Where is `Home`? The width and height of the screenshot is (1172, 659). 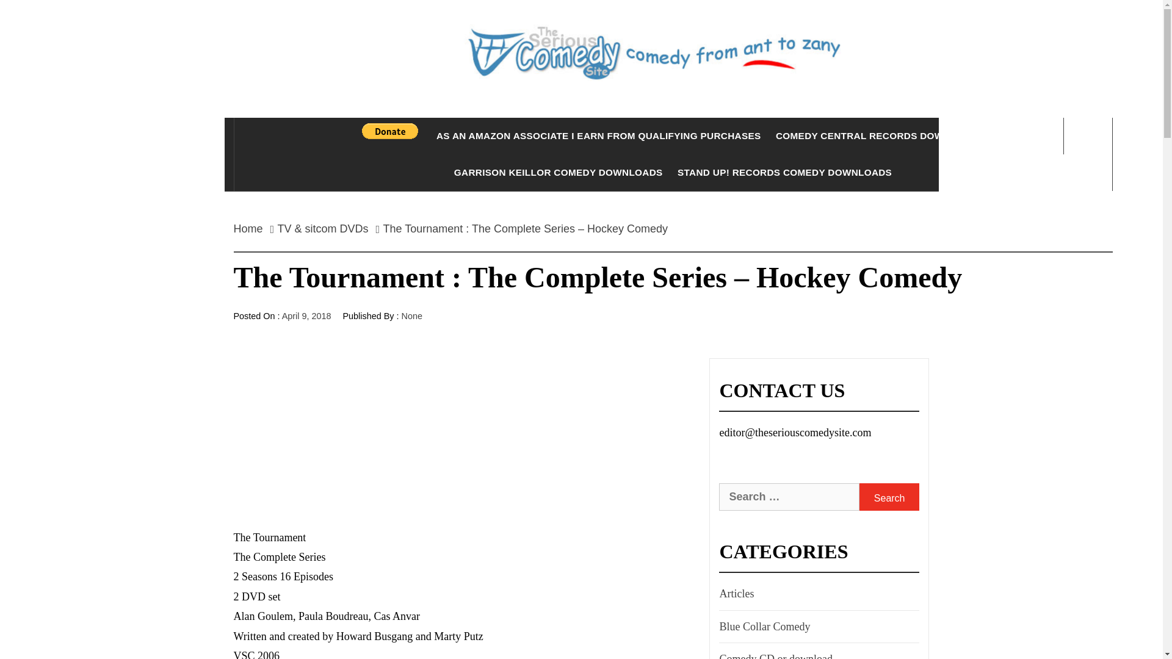 Home is located at coordinates (251, 228).